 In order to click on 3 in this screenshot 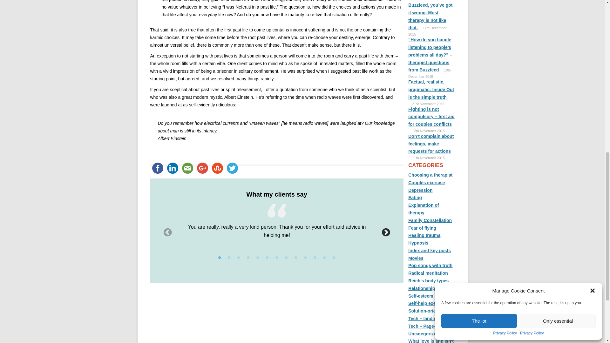, I will do `click(238, 258)`.